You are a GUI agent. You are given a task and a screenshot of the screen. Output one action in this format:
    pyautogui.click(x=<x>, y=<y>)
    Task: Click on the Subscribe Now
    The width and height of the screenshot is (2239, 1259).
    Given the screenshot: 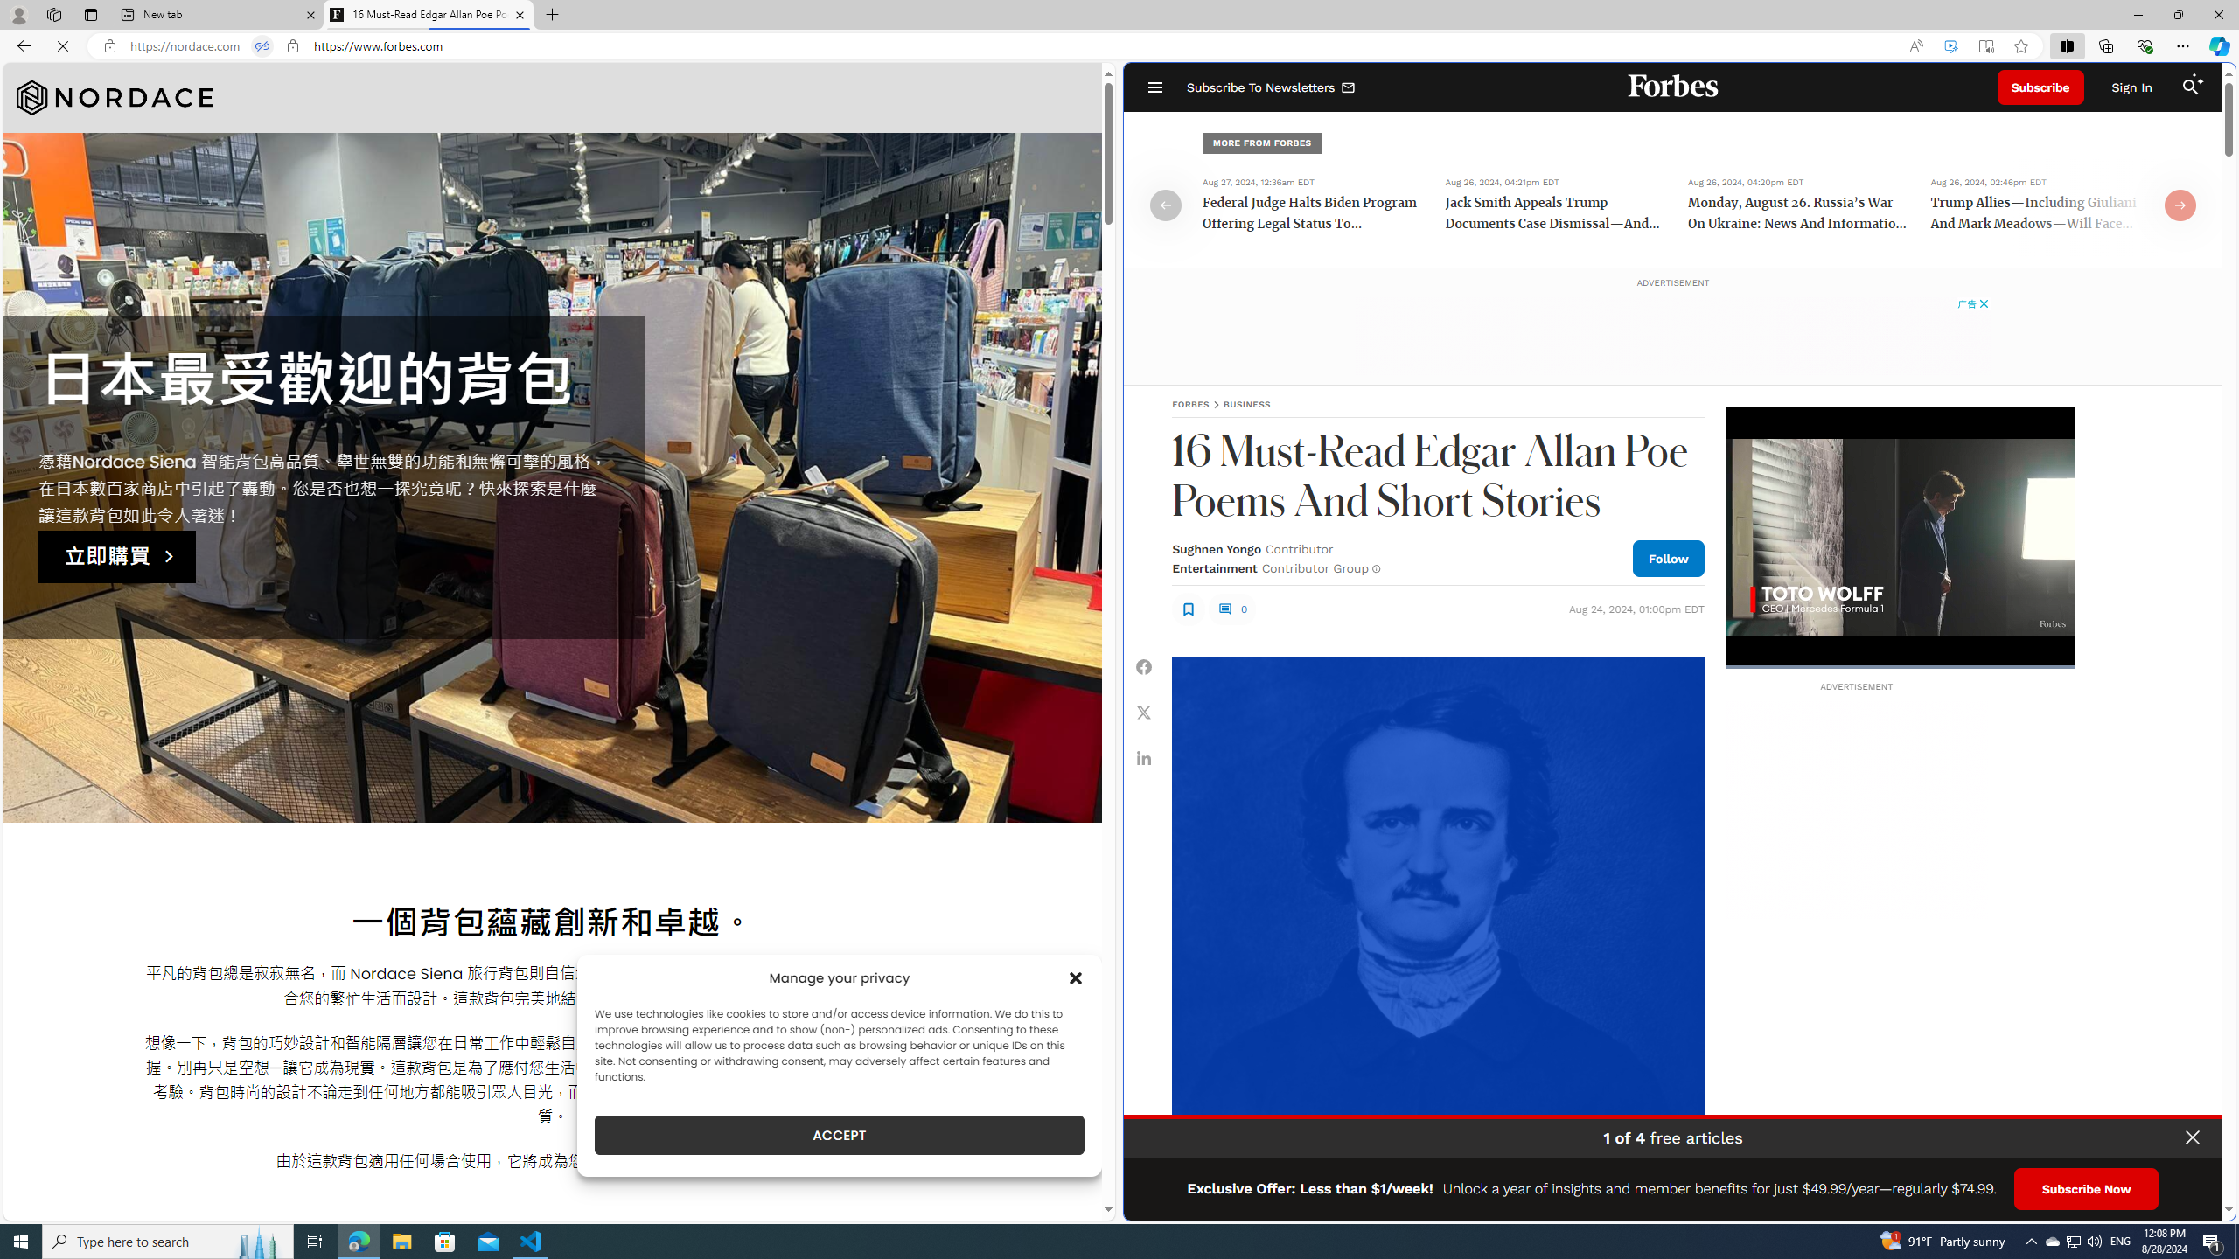 What is the action you would take?
    pyautogui.click(x=2087, y=1189)
    